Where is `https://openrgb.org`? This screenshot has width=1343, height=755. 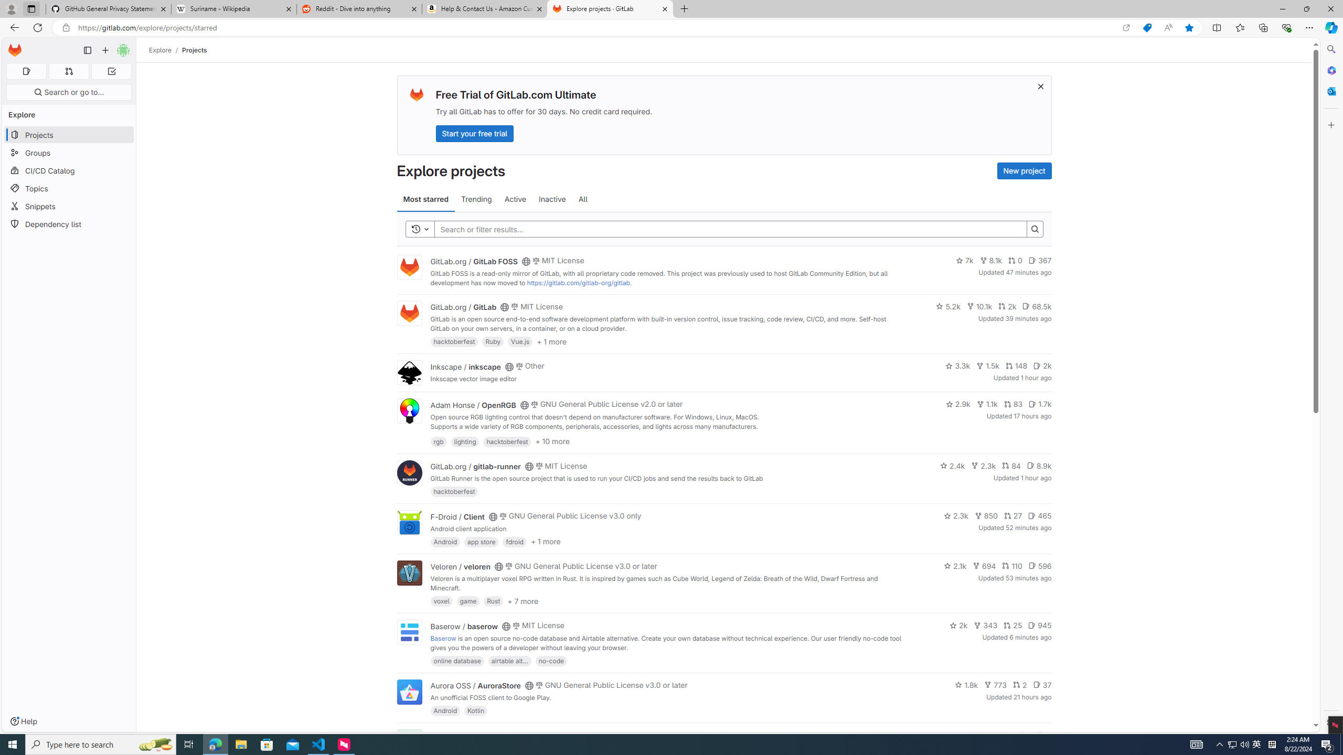
https://openrgb.org is located at coordinates (519, 436).